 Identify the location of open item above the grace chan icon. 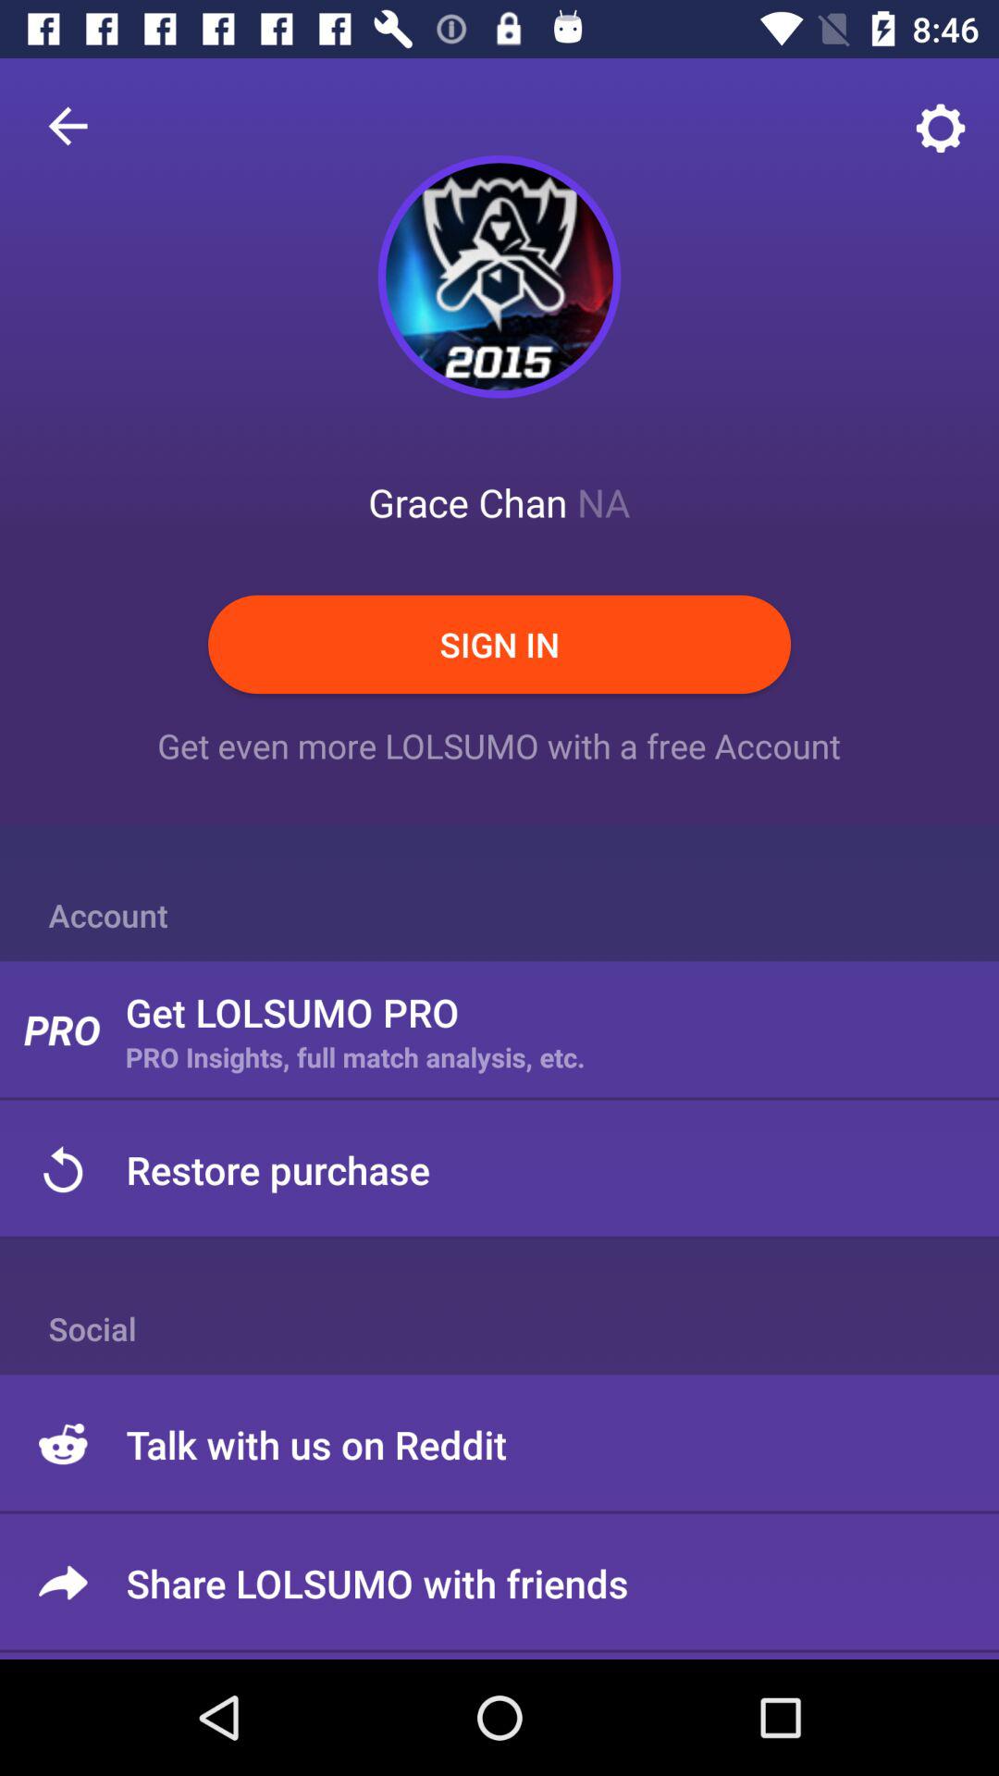
(499, 276).